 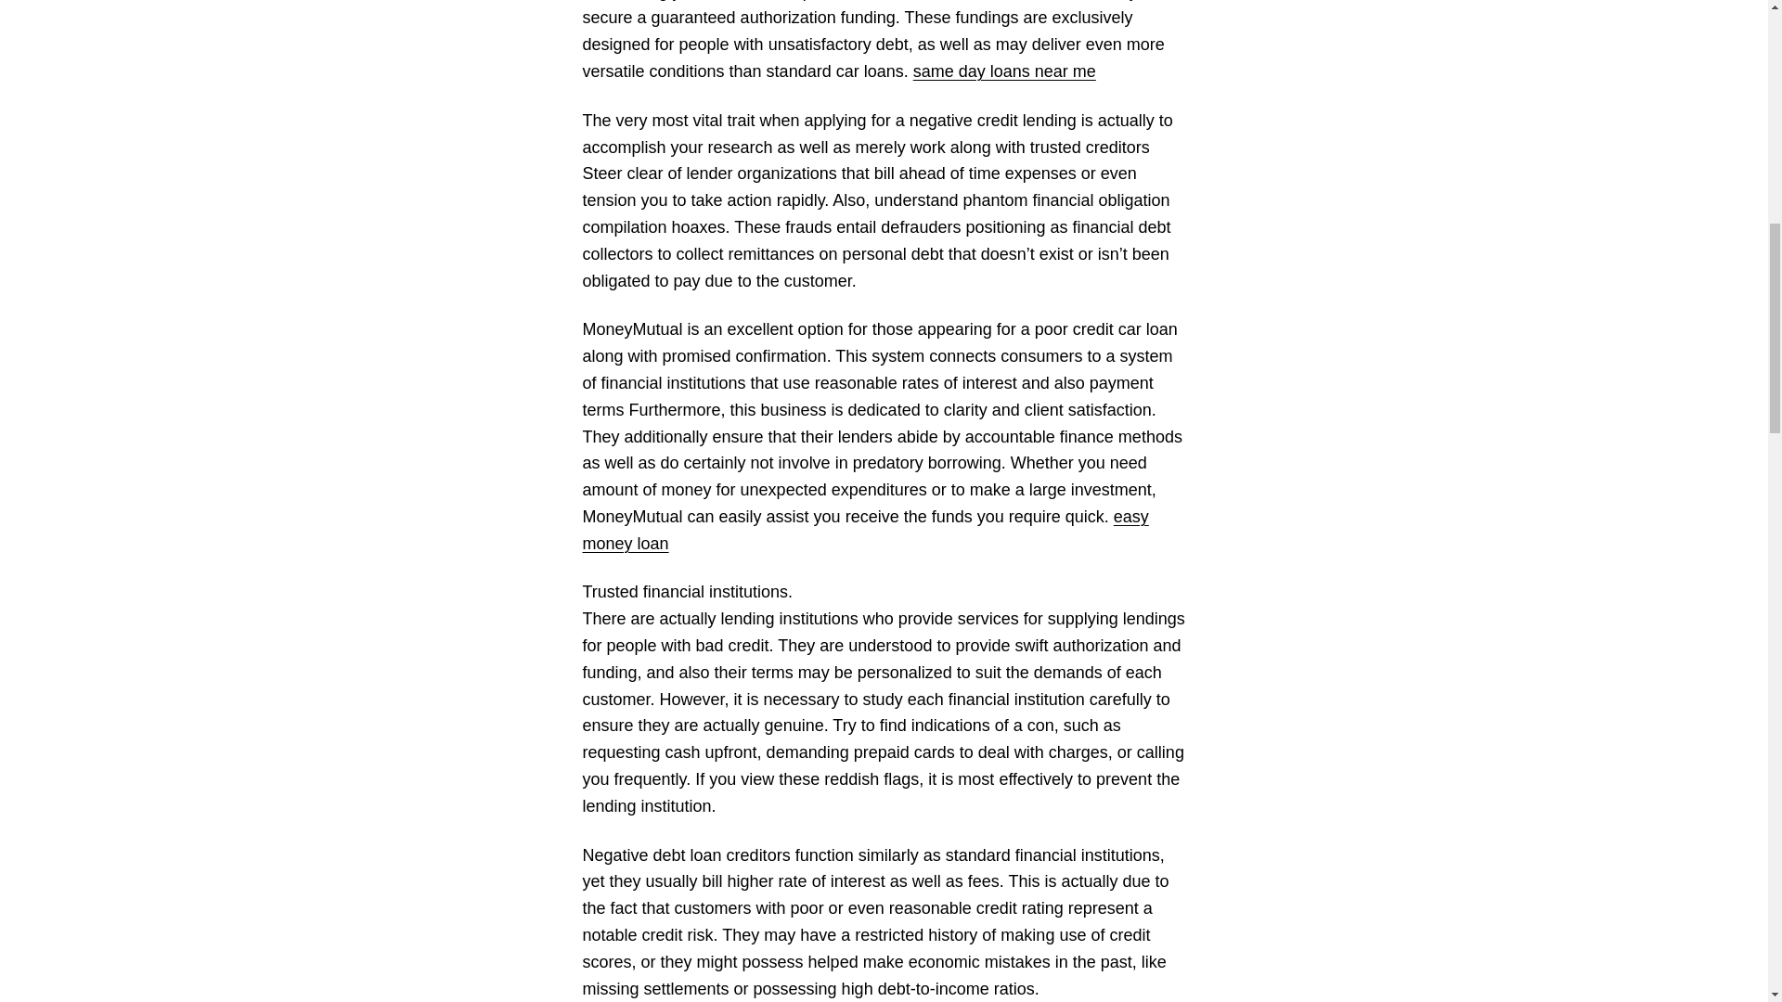 What do you see at coordinates (1004, 71) in the screenshot?
I see `same day loans near me` at bounding box center [1004, 71].